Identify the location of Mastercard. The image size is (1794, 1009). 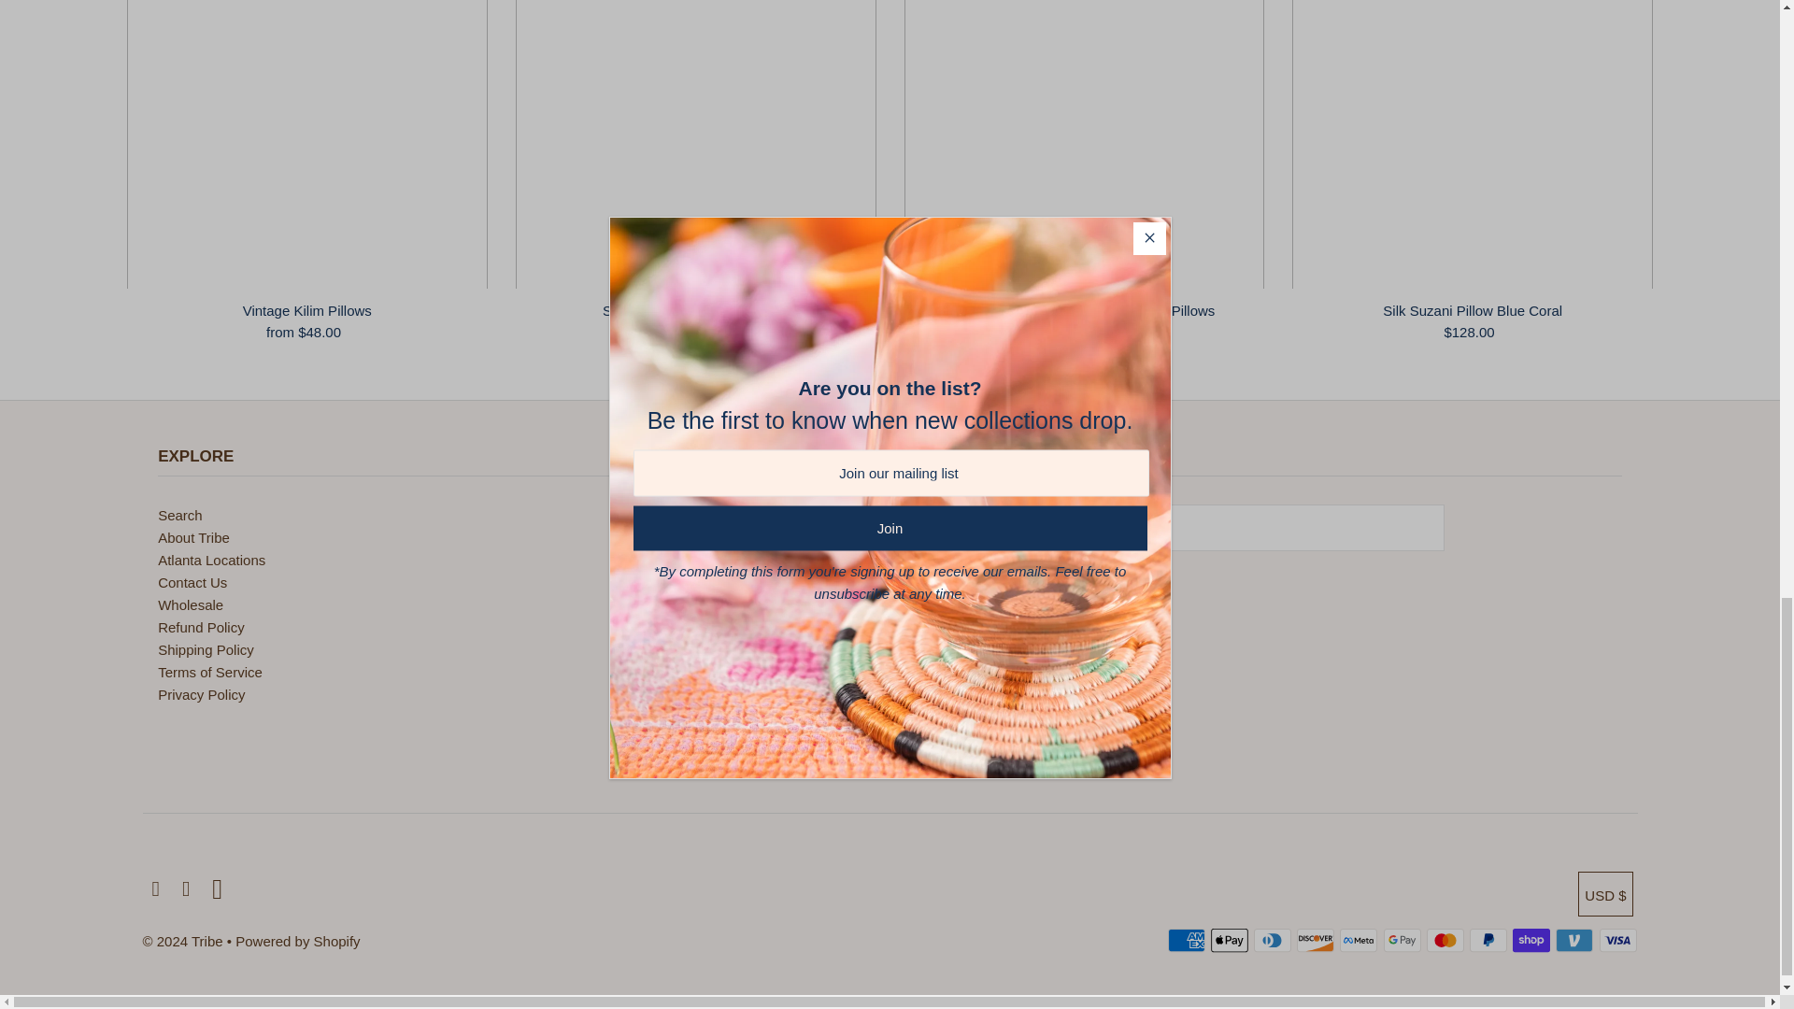
(1445, 940).